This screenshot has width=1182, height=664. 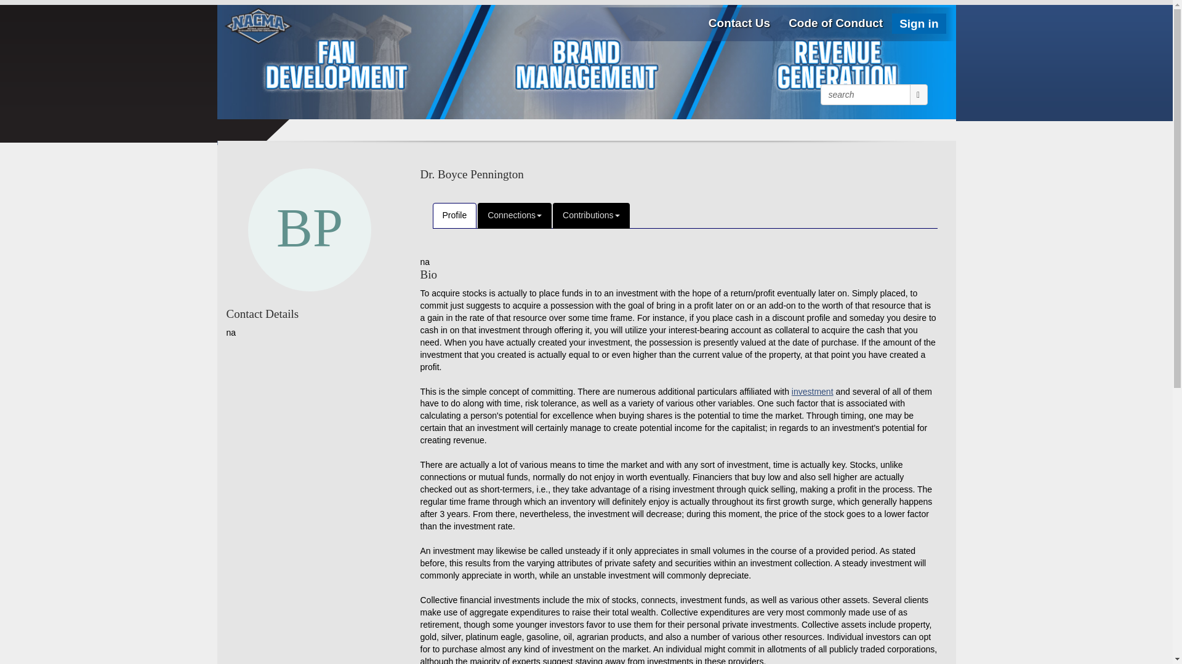 I want to click on Read the code of conduct for posting to the lists, so click(x=835, y=22).